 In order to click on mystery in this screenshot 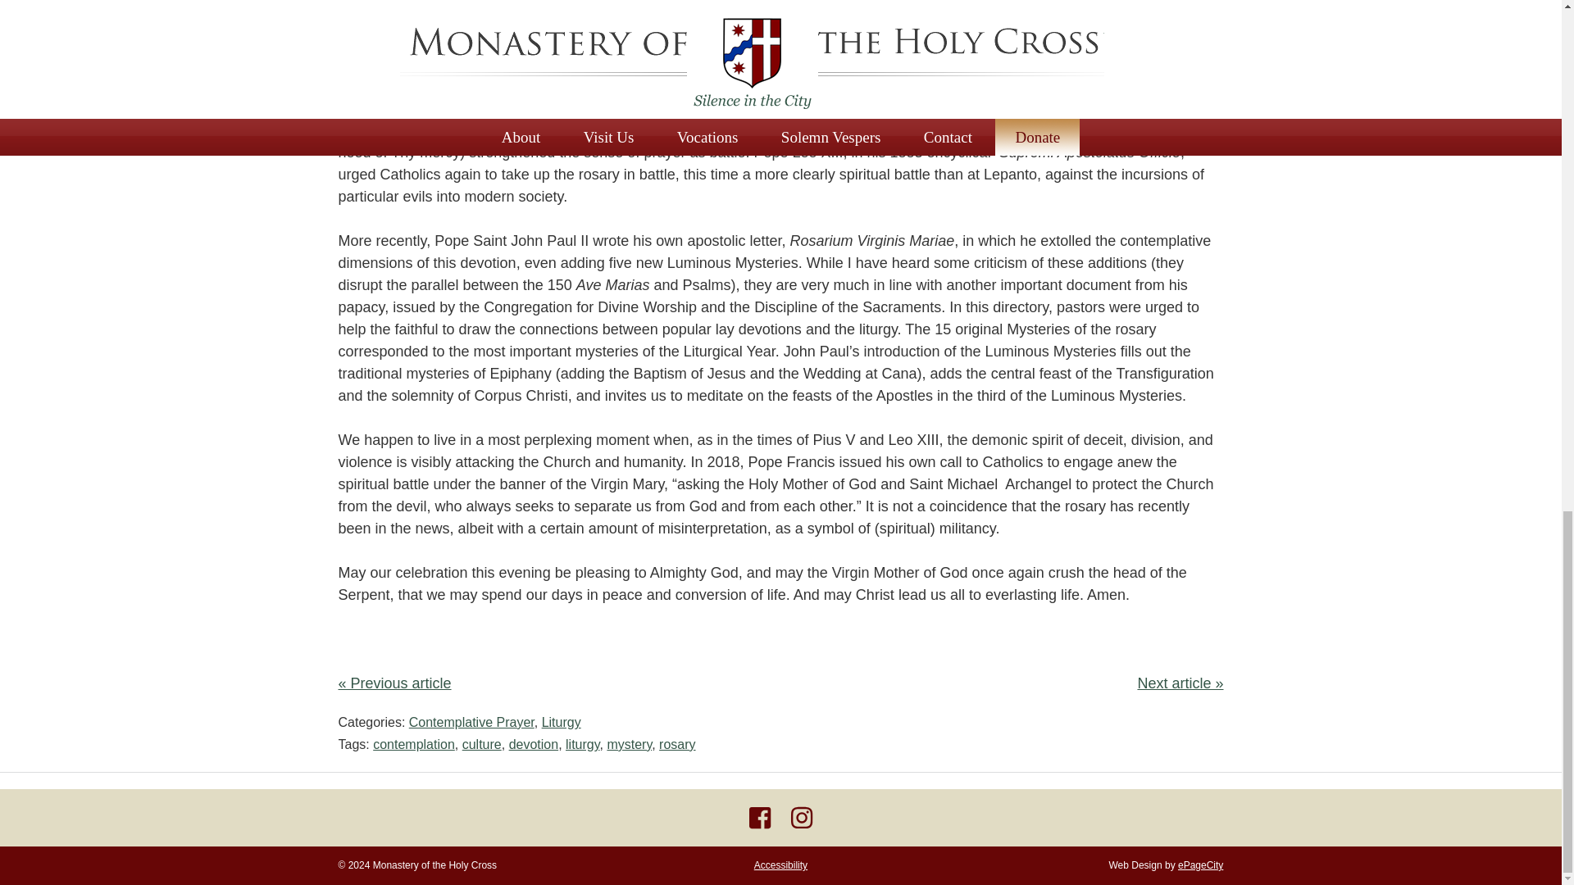, I will do `click(628, 744)`.